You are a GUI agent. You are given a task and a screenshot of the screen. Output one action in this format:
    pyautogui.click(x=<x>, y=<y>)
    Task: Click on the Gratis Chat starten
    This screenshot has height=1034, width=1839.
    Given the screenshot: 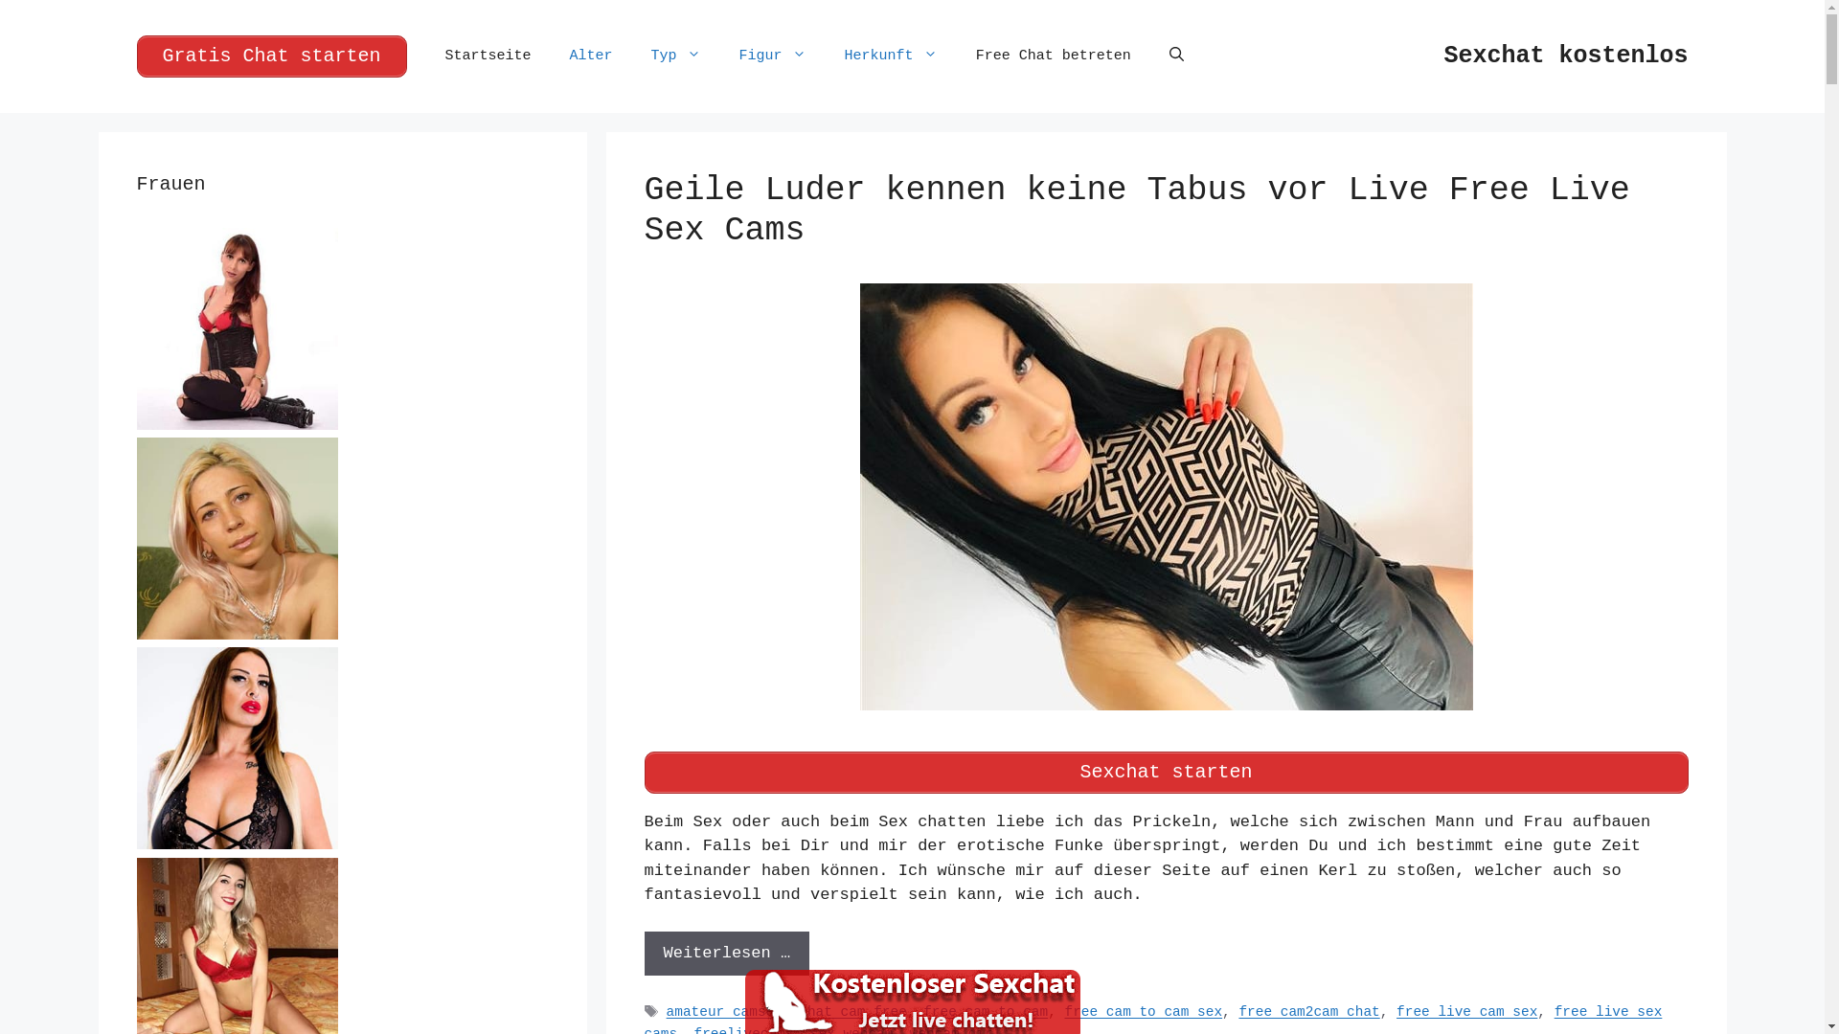 What is the action you would take?
    pyautogui.click(x=271, y=56)
    